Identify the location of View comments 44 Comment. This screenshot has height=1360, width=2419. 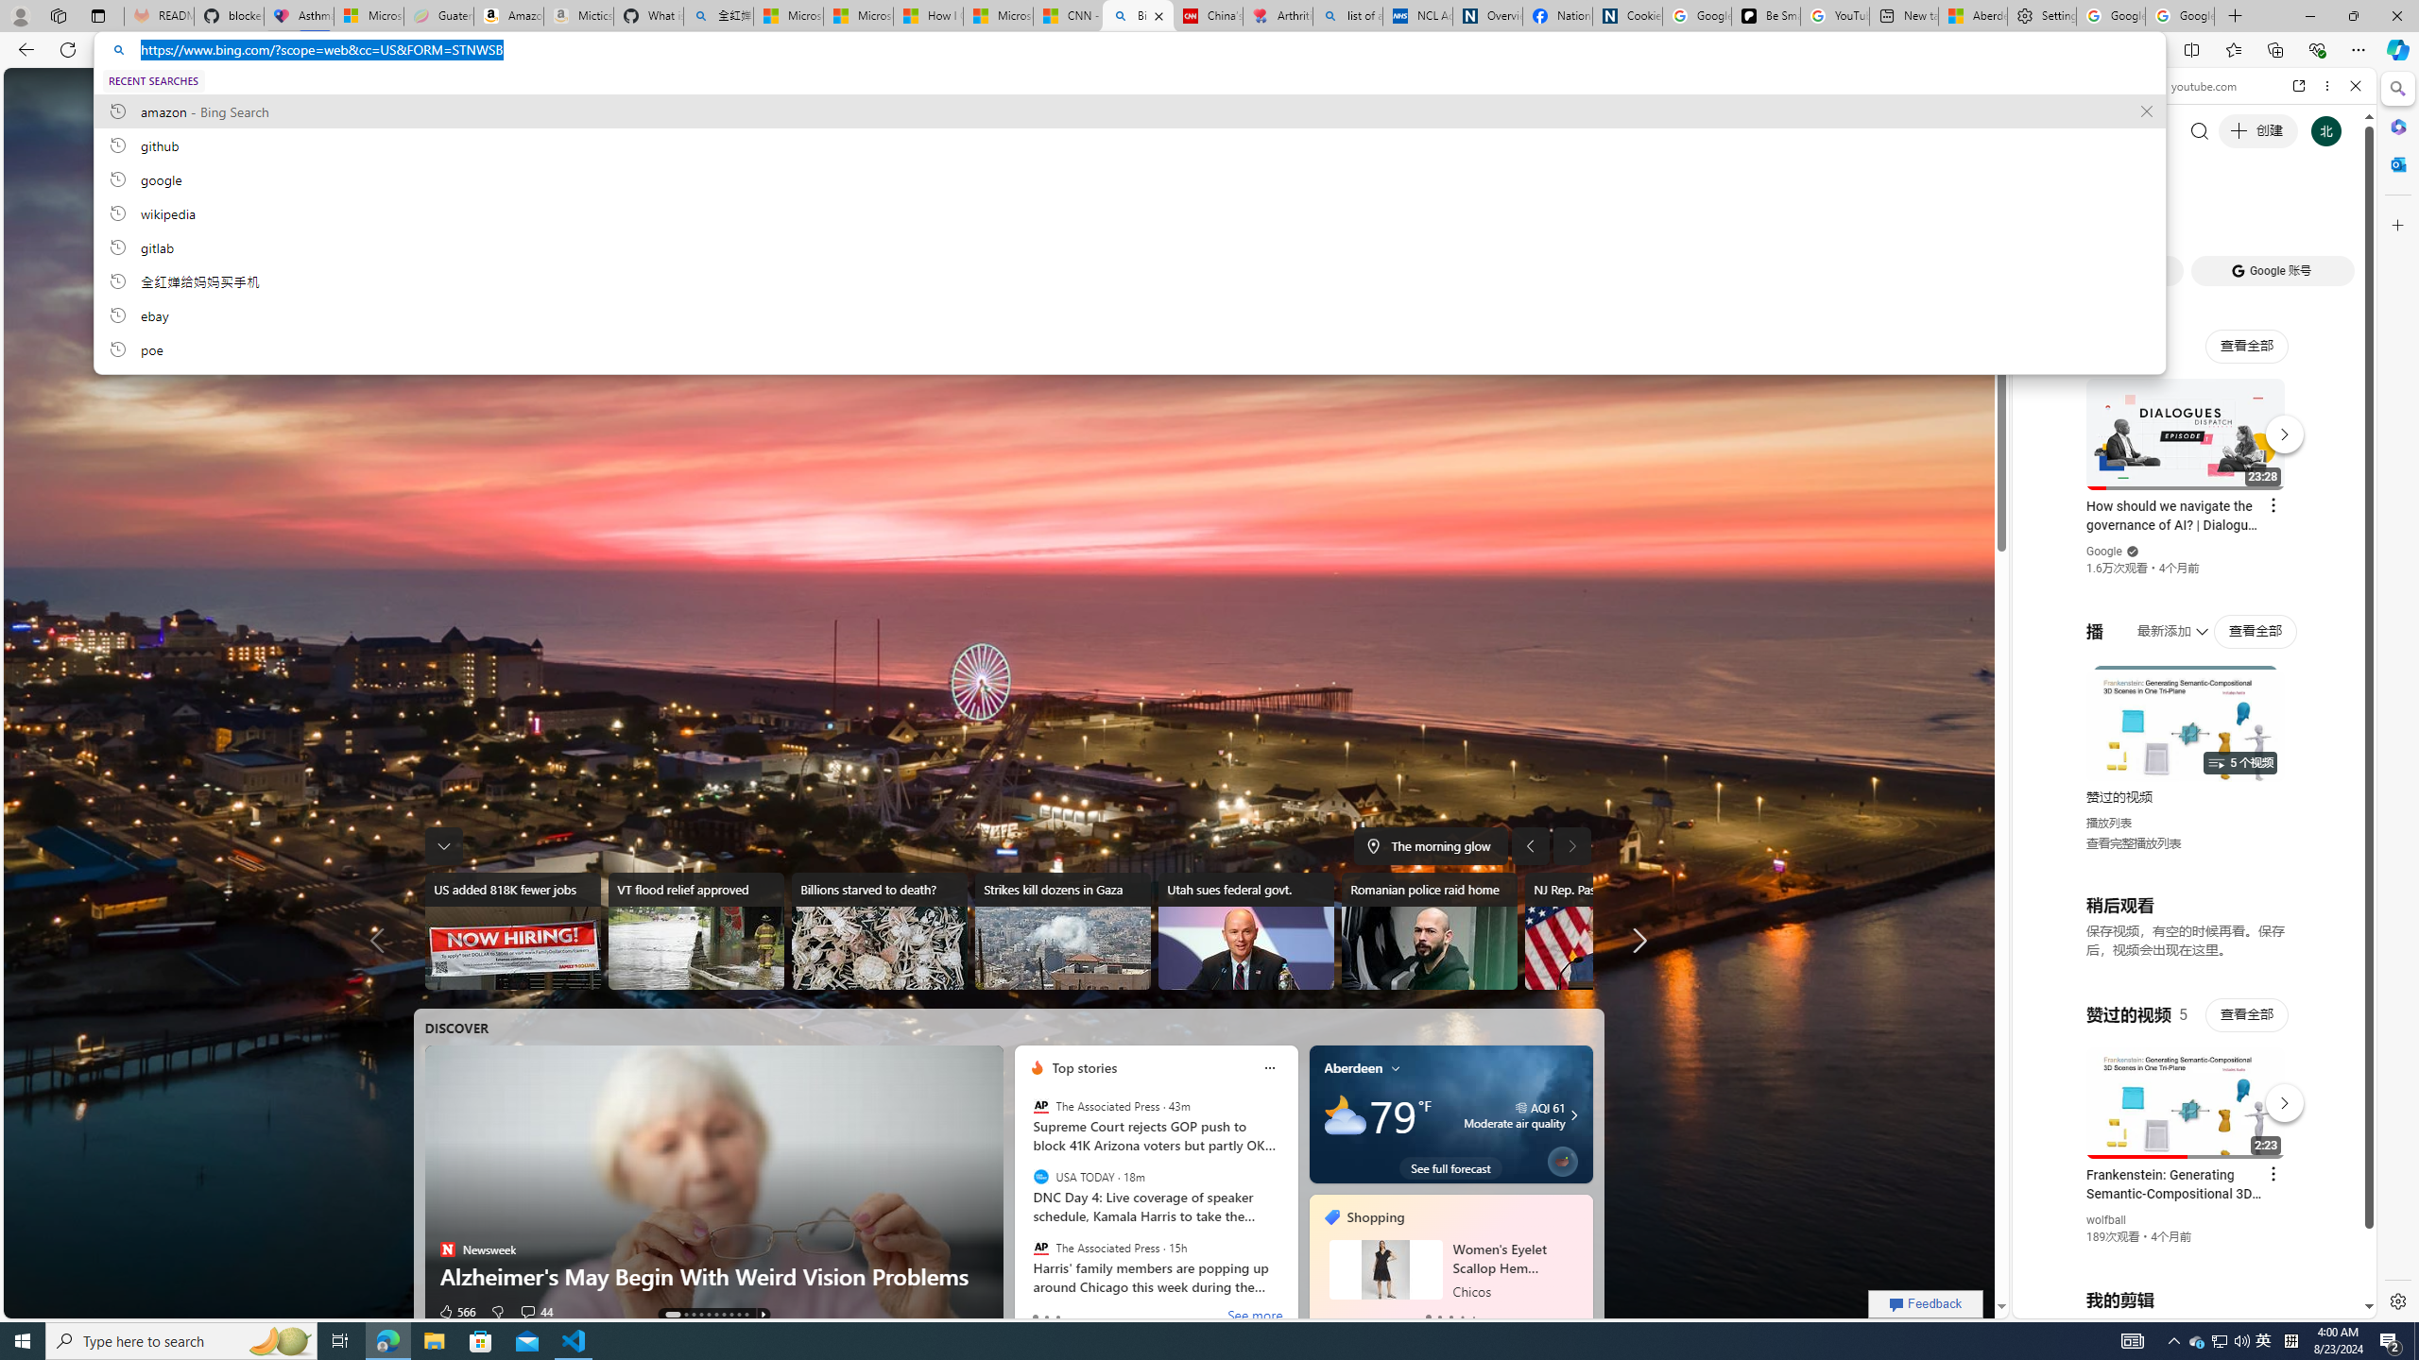
(537, 1311).